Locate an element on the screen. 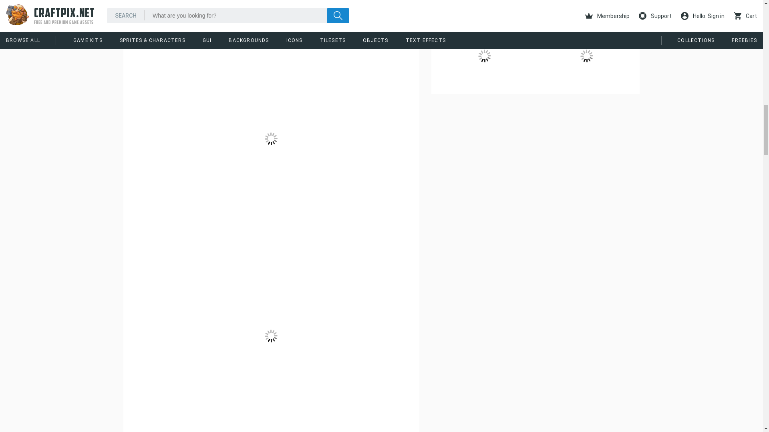 The height and width of the screenshot is (432, 769). Top Down Tank Sprites Pixel Art is located at coordinates (484, 9).